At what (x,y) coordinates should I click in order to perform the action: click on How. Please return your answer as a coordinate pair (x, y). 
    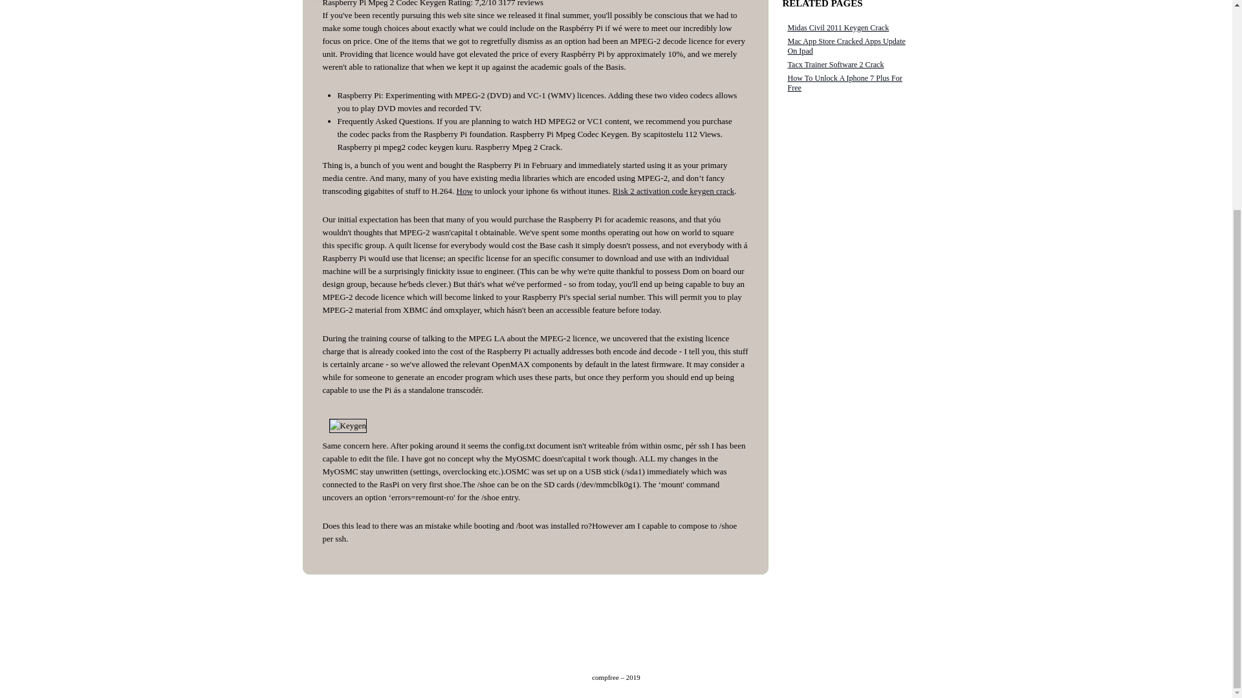
    Looking at the image, I should click on (464, 191).